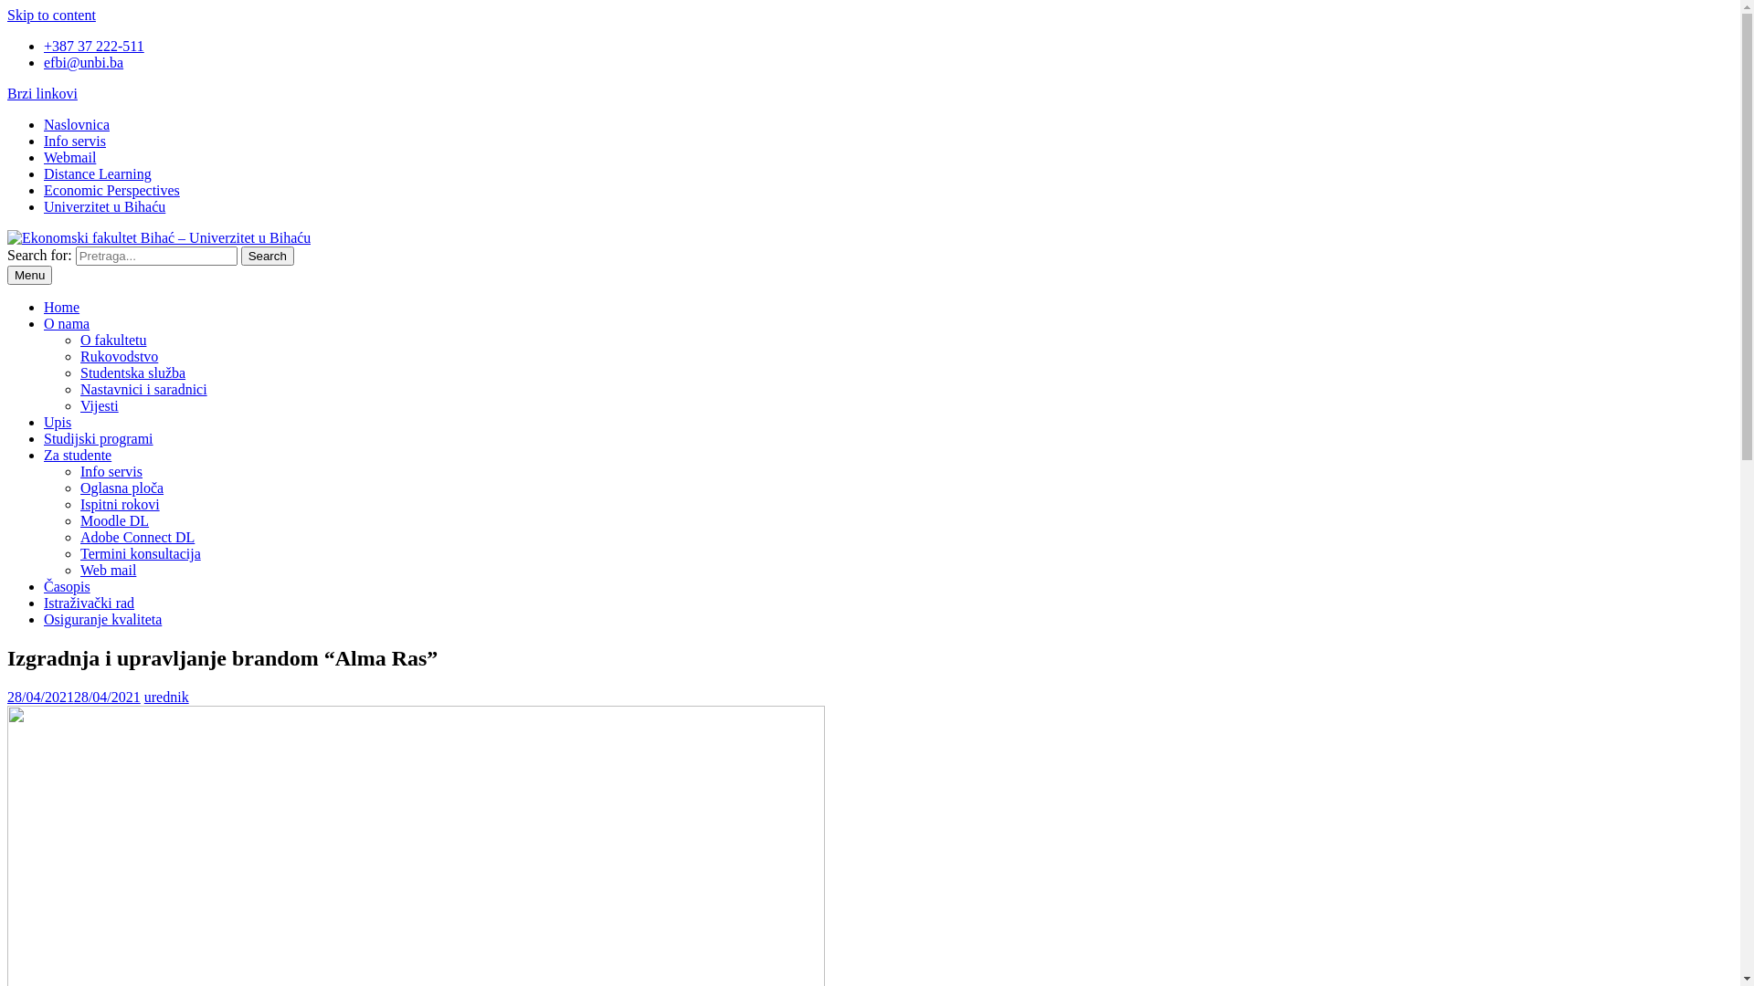  I want to click on Ispitni rokovi, so click(121, 504).